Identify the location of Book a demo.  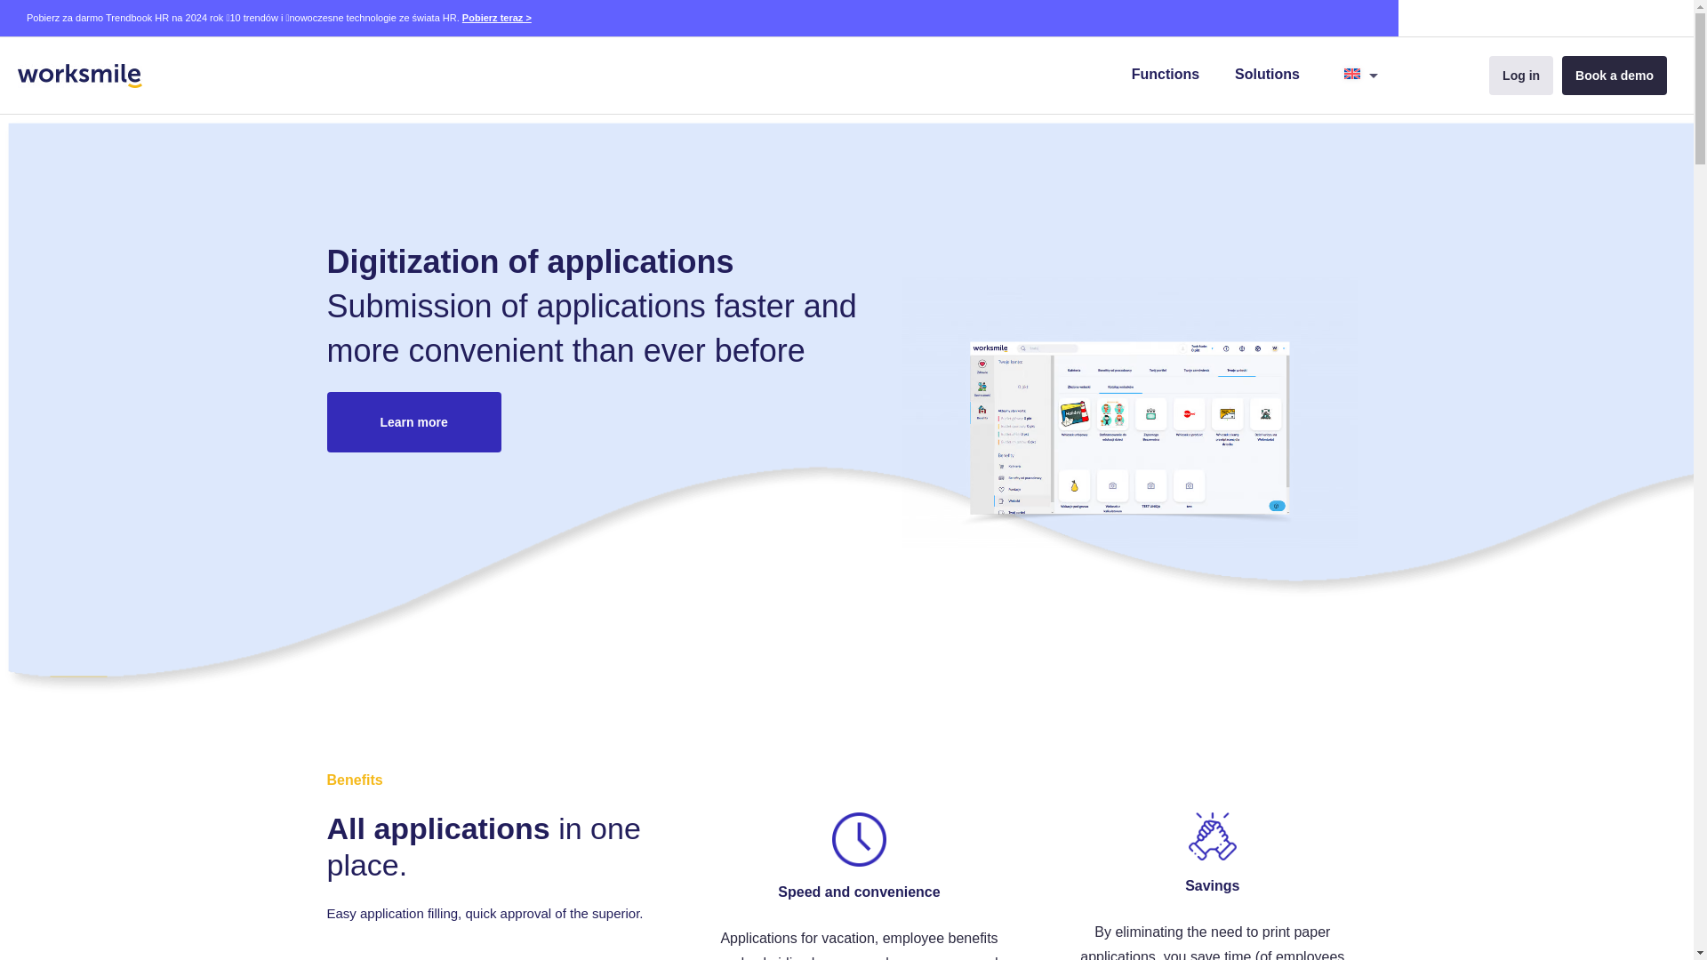
(1615, 75).